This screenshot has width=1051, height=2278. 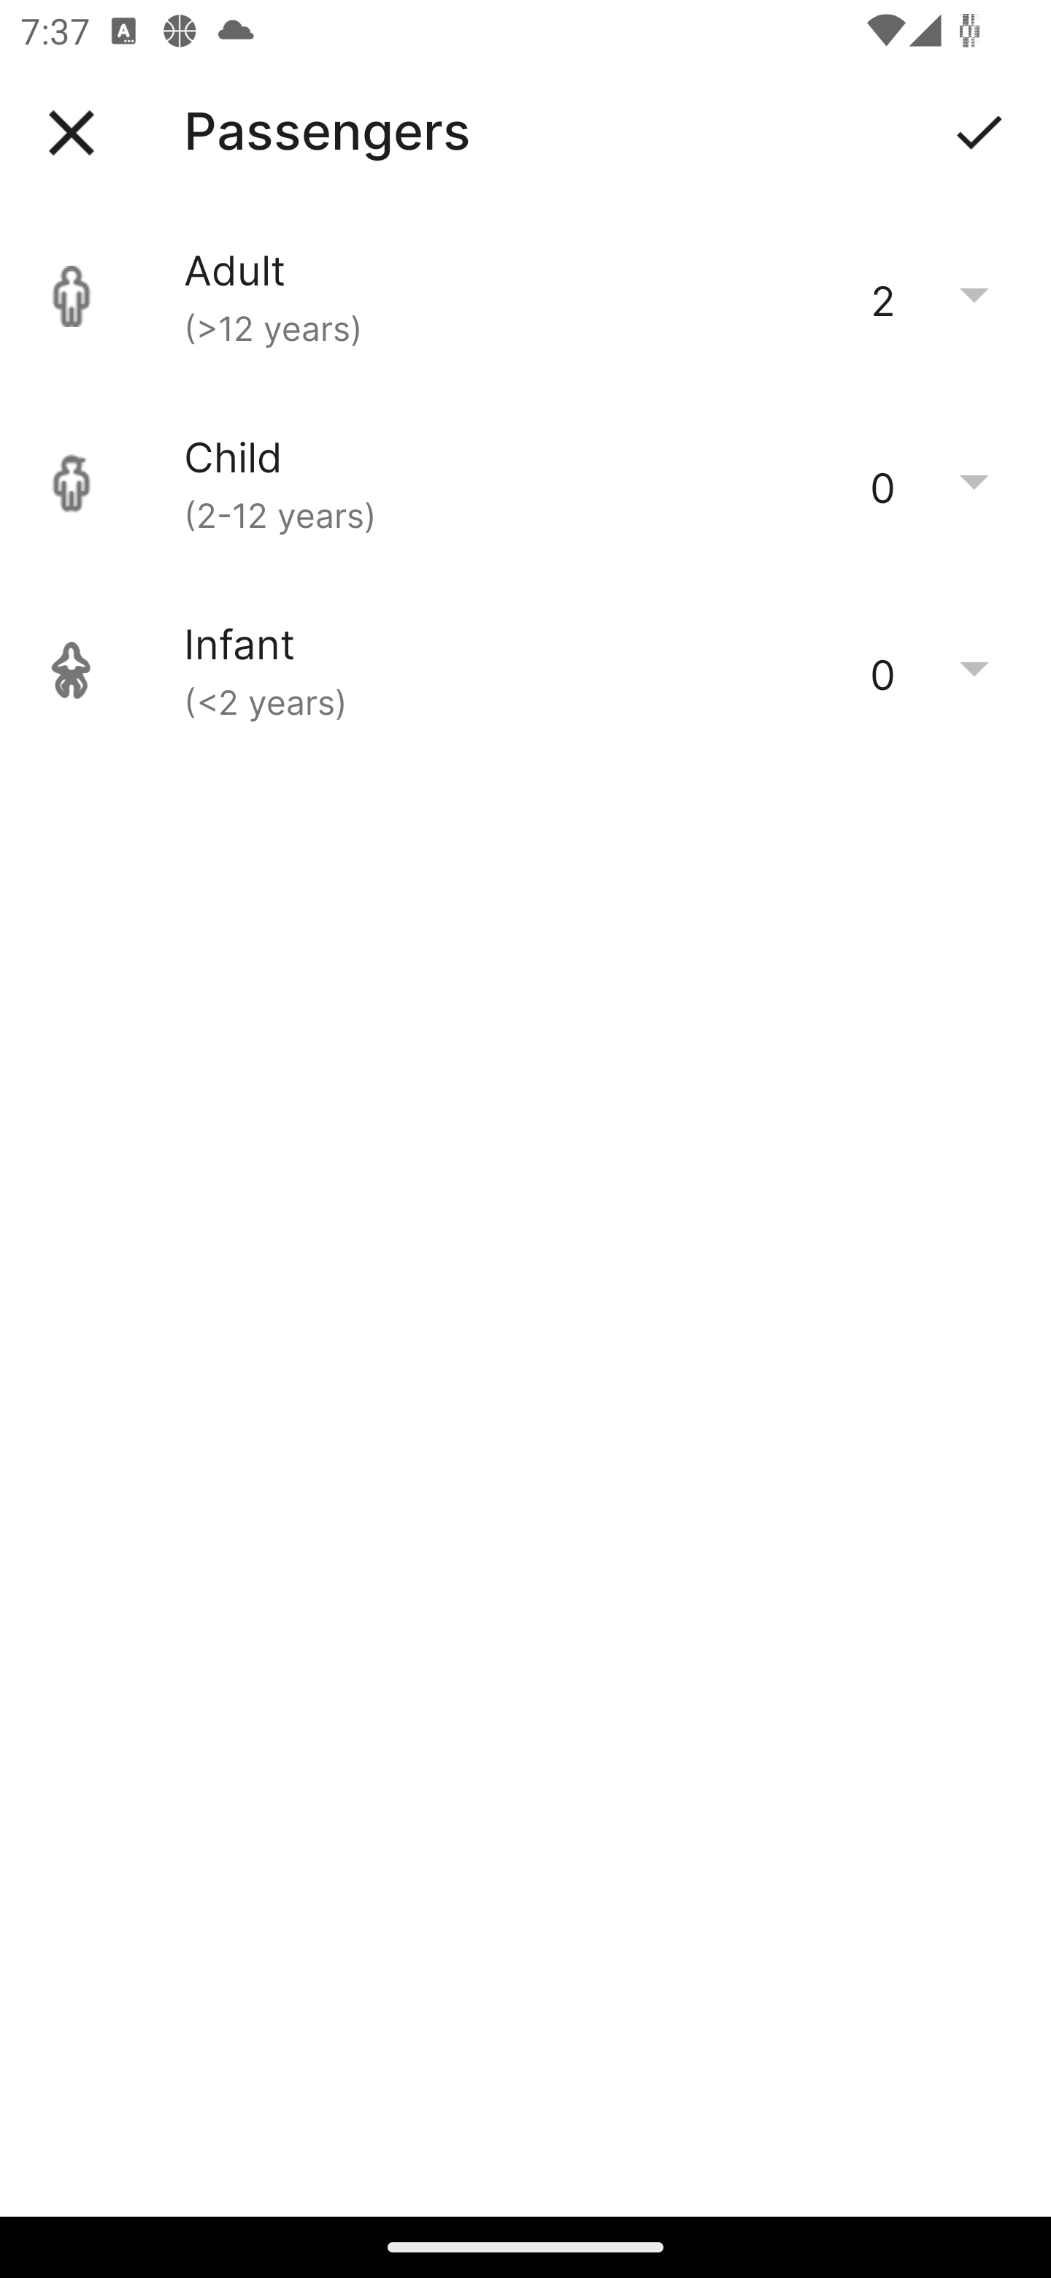 What do you see at coordinates (525, 296) in the screenshot?
I see `Adult (>12 years) 2` at bounding box center [525, 296].